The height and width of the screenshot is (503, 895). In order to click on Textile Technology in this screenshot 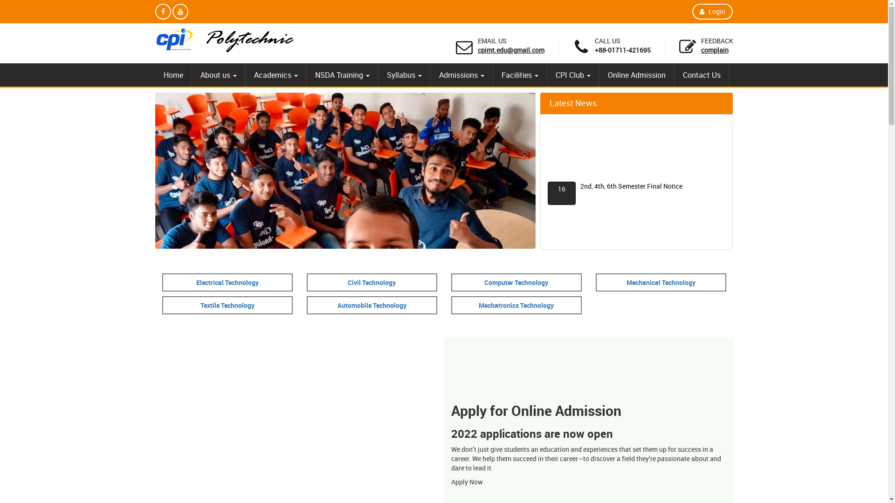, I will do `click(227, 306)`.